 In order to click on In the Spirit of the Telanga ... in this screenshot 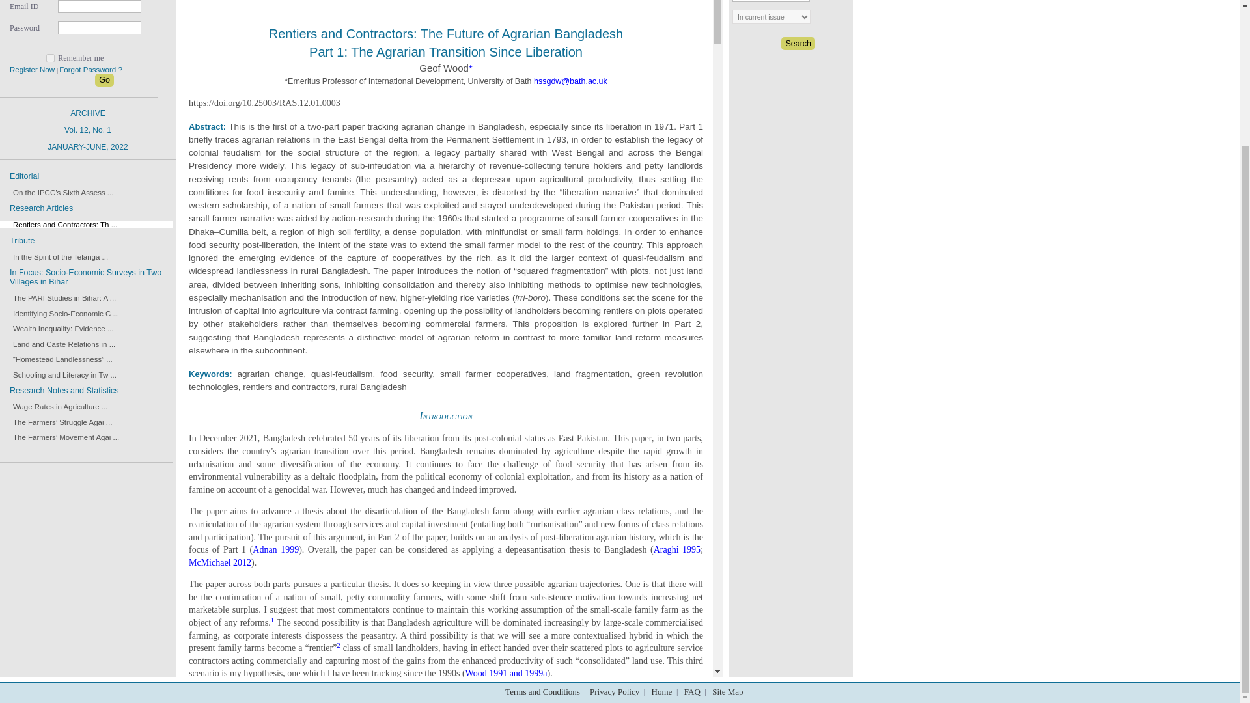, I will do `click(57, 256)`.